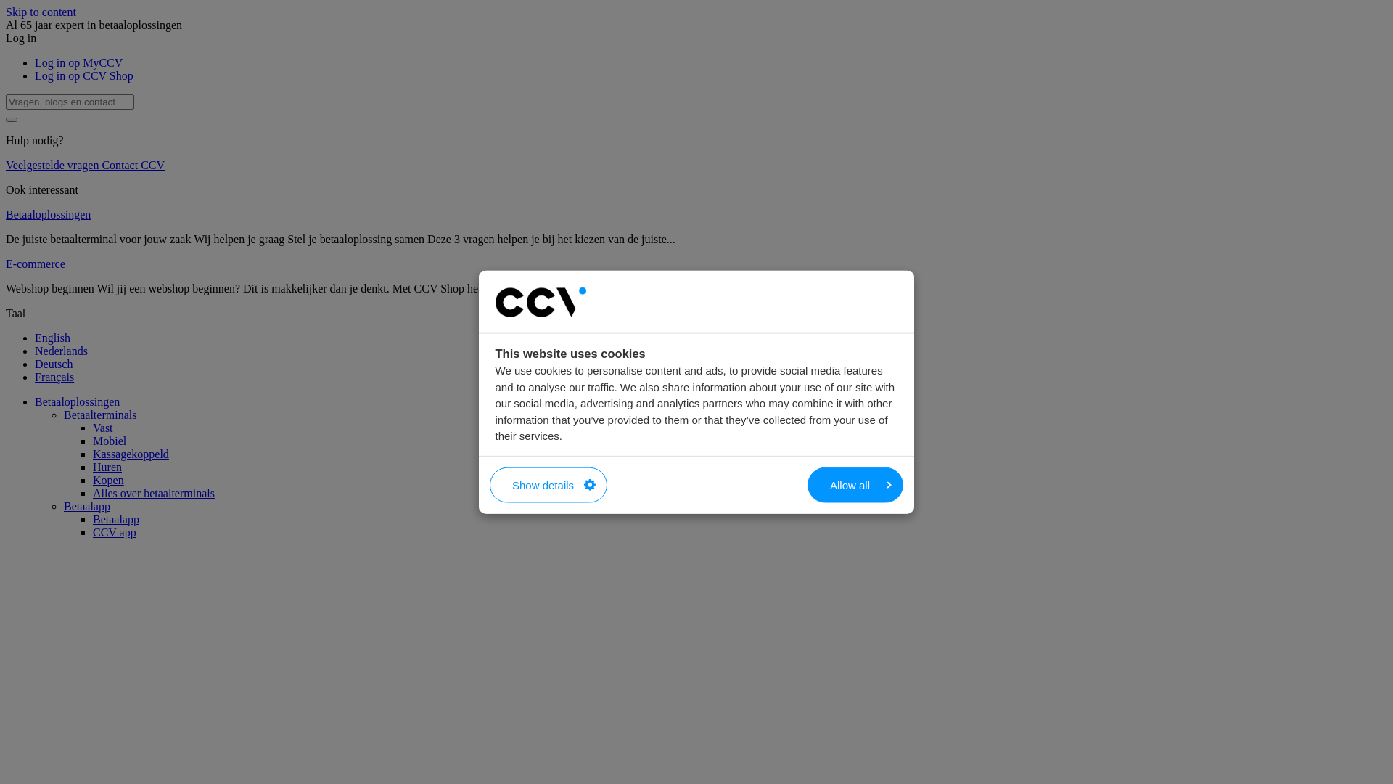 The width and height of the screenshot is (1393, 784). Describe the element at coordinates (107, 467) in the screenshot. I see `Huren` at that location.